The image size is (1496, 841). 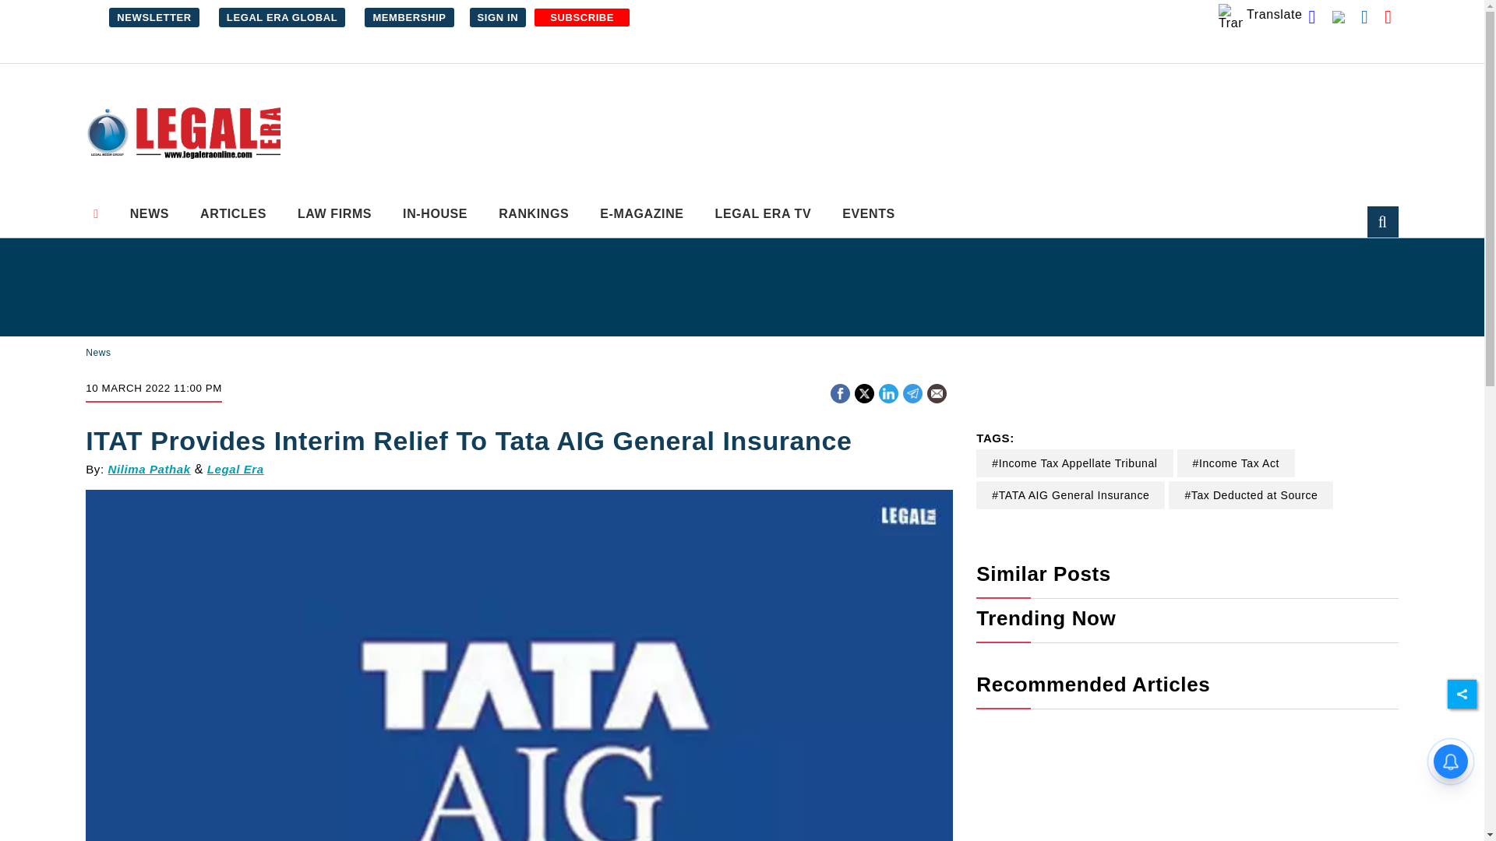 I want to click on twitter, so click(x=865, y=393).